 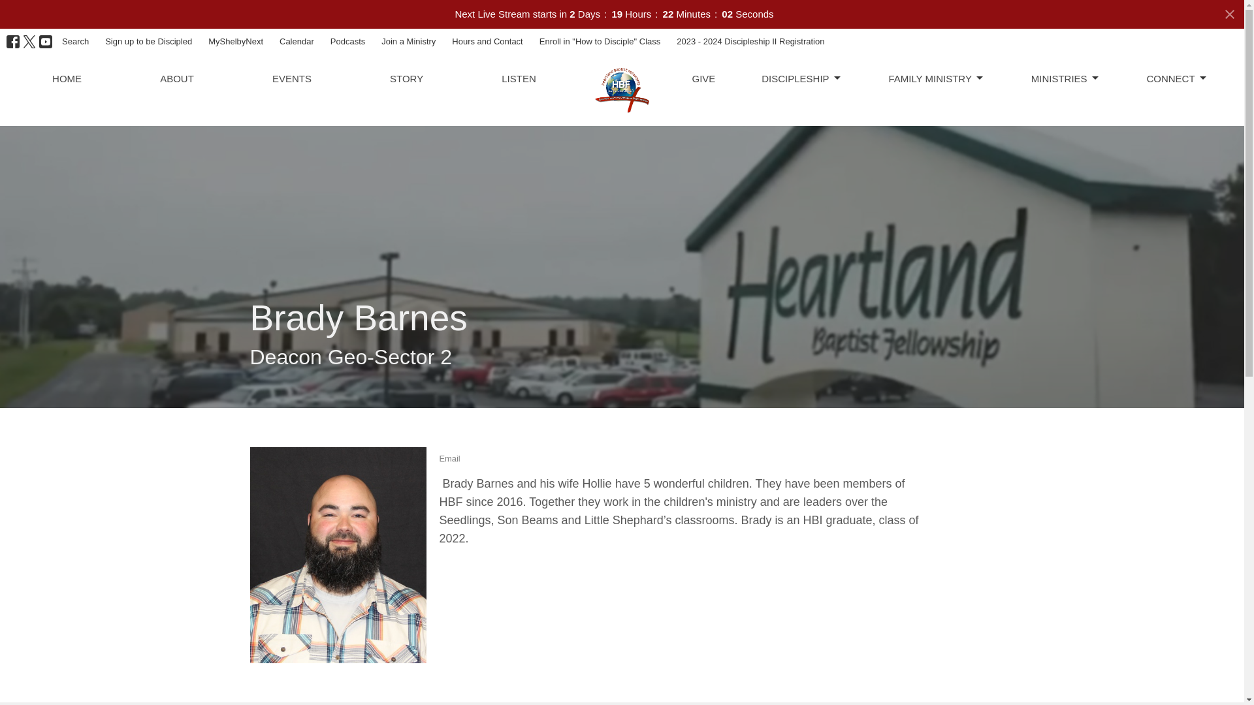 I want to click on DISCIPLESHIP, so click(x=801, y=78).